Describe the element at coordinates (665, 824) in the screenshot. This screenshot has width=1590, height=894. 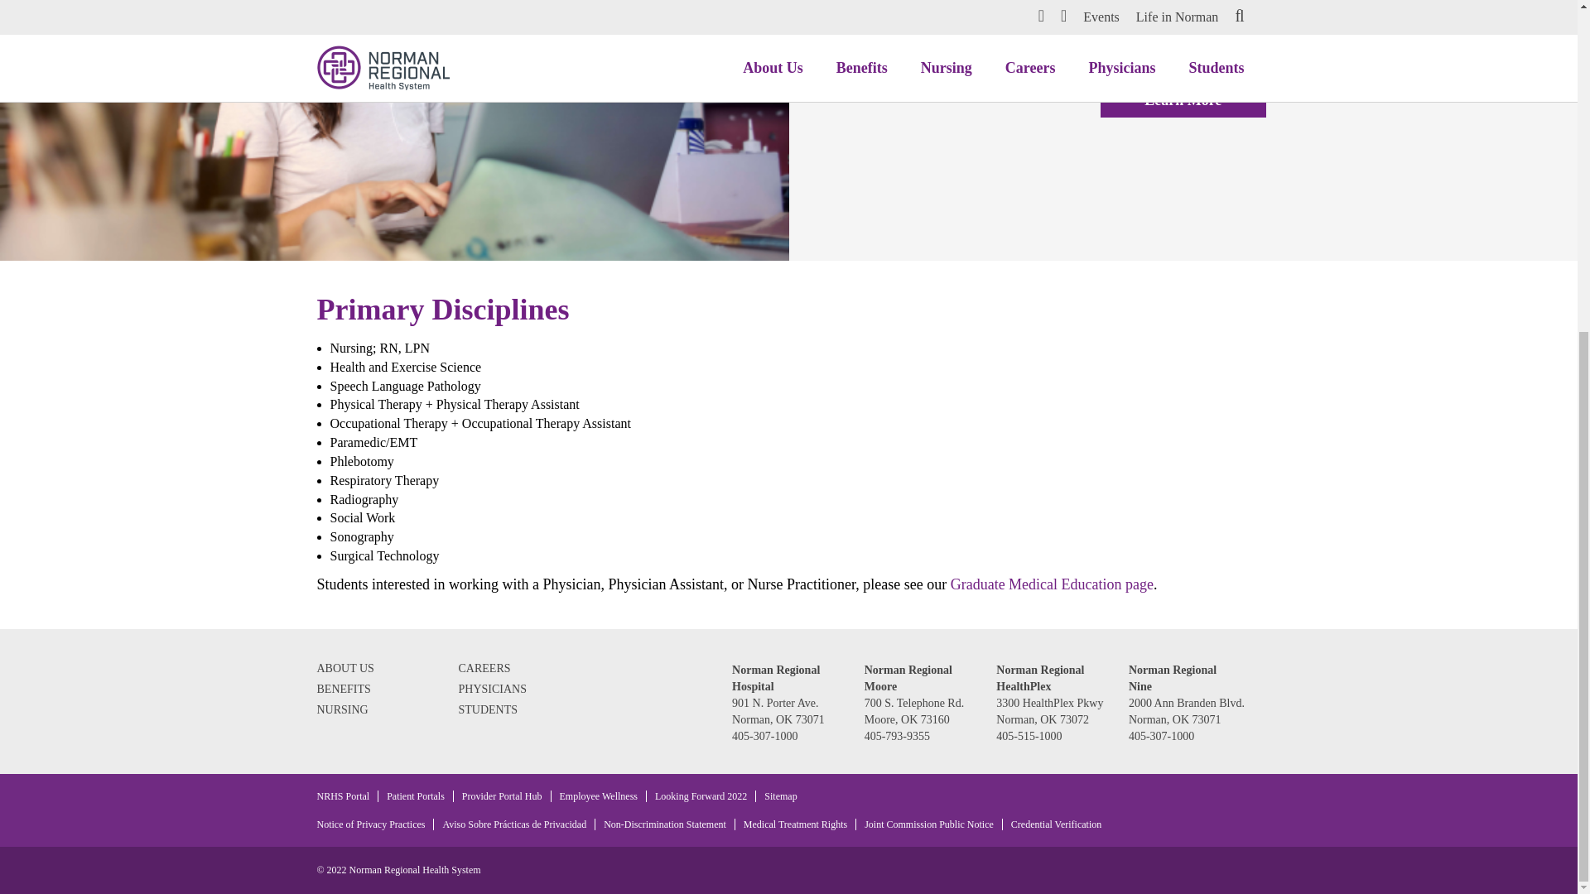
I see `Non-Discrimination Statement` at that location.